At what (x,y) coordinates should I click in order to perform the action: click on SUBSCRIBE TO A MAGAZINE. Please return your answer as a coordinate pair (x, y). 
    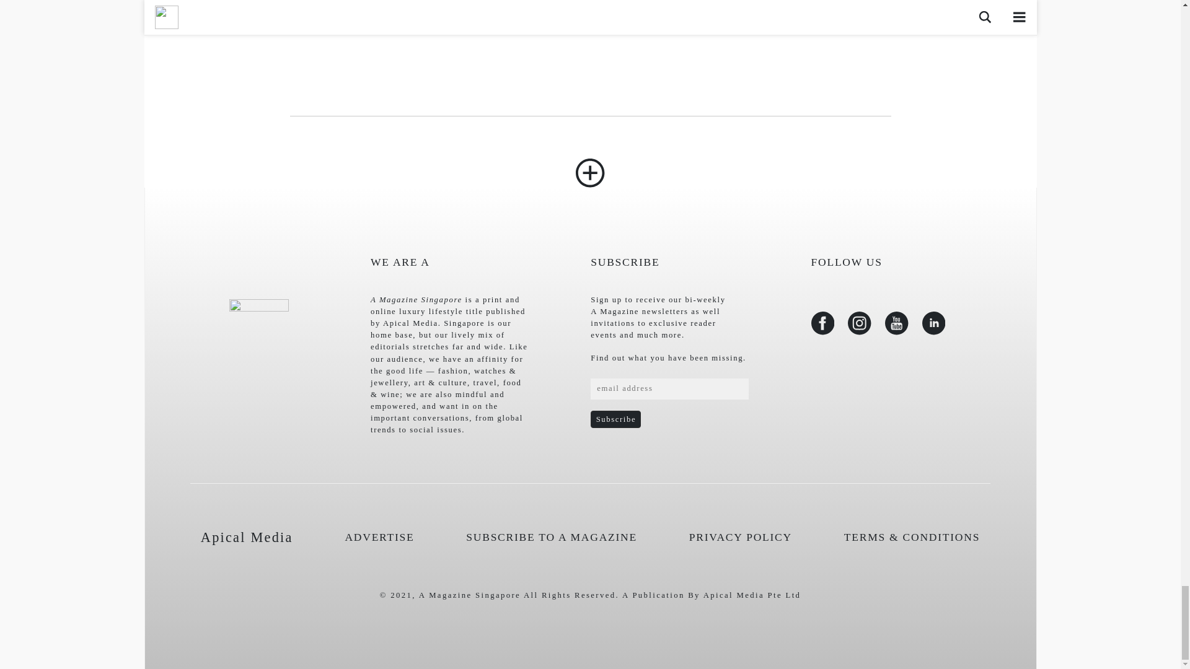
    Looking at the image, I should click on (552, 537).